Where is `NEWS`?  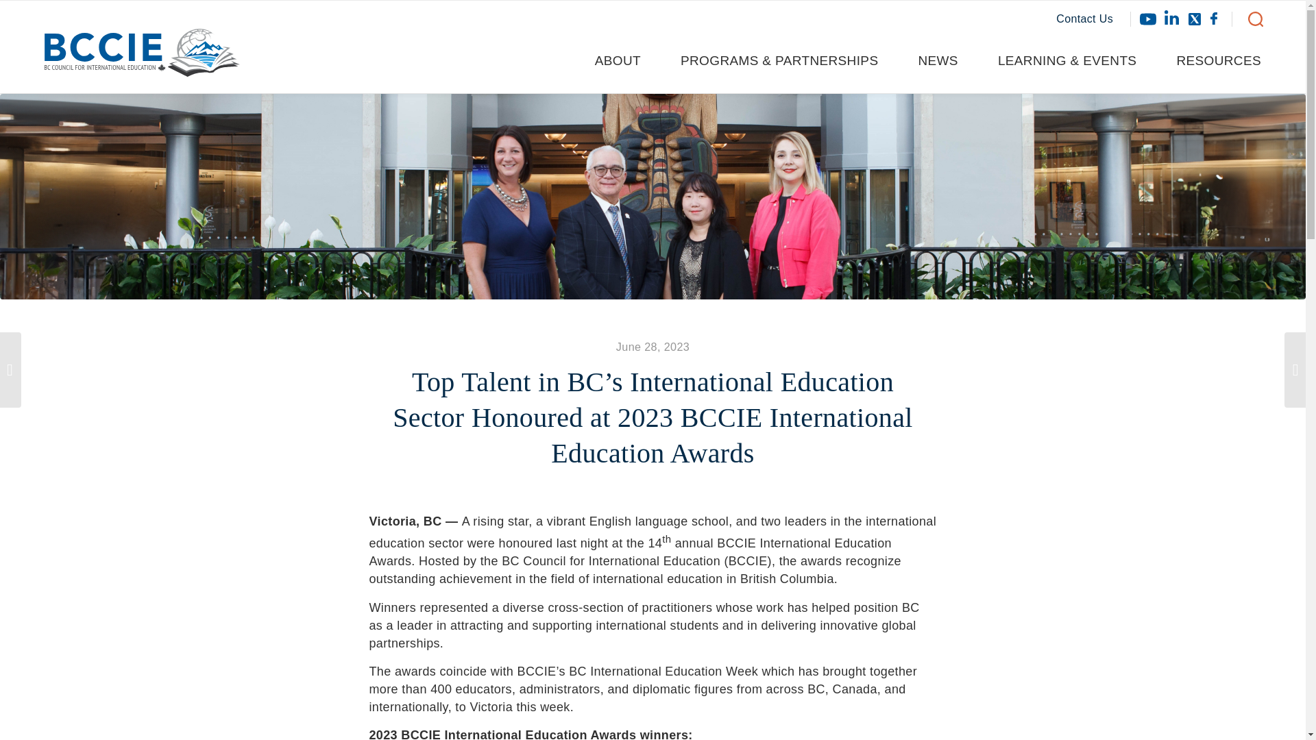 NEWS is located at coordinates (949, 60).